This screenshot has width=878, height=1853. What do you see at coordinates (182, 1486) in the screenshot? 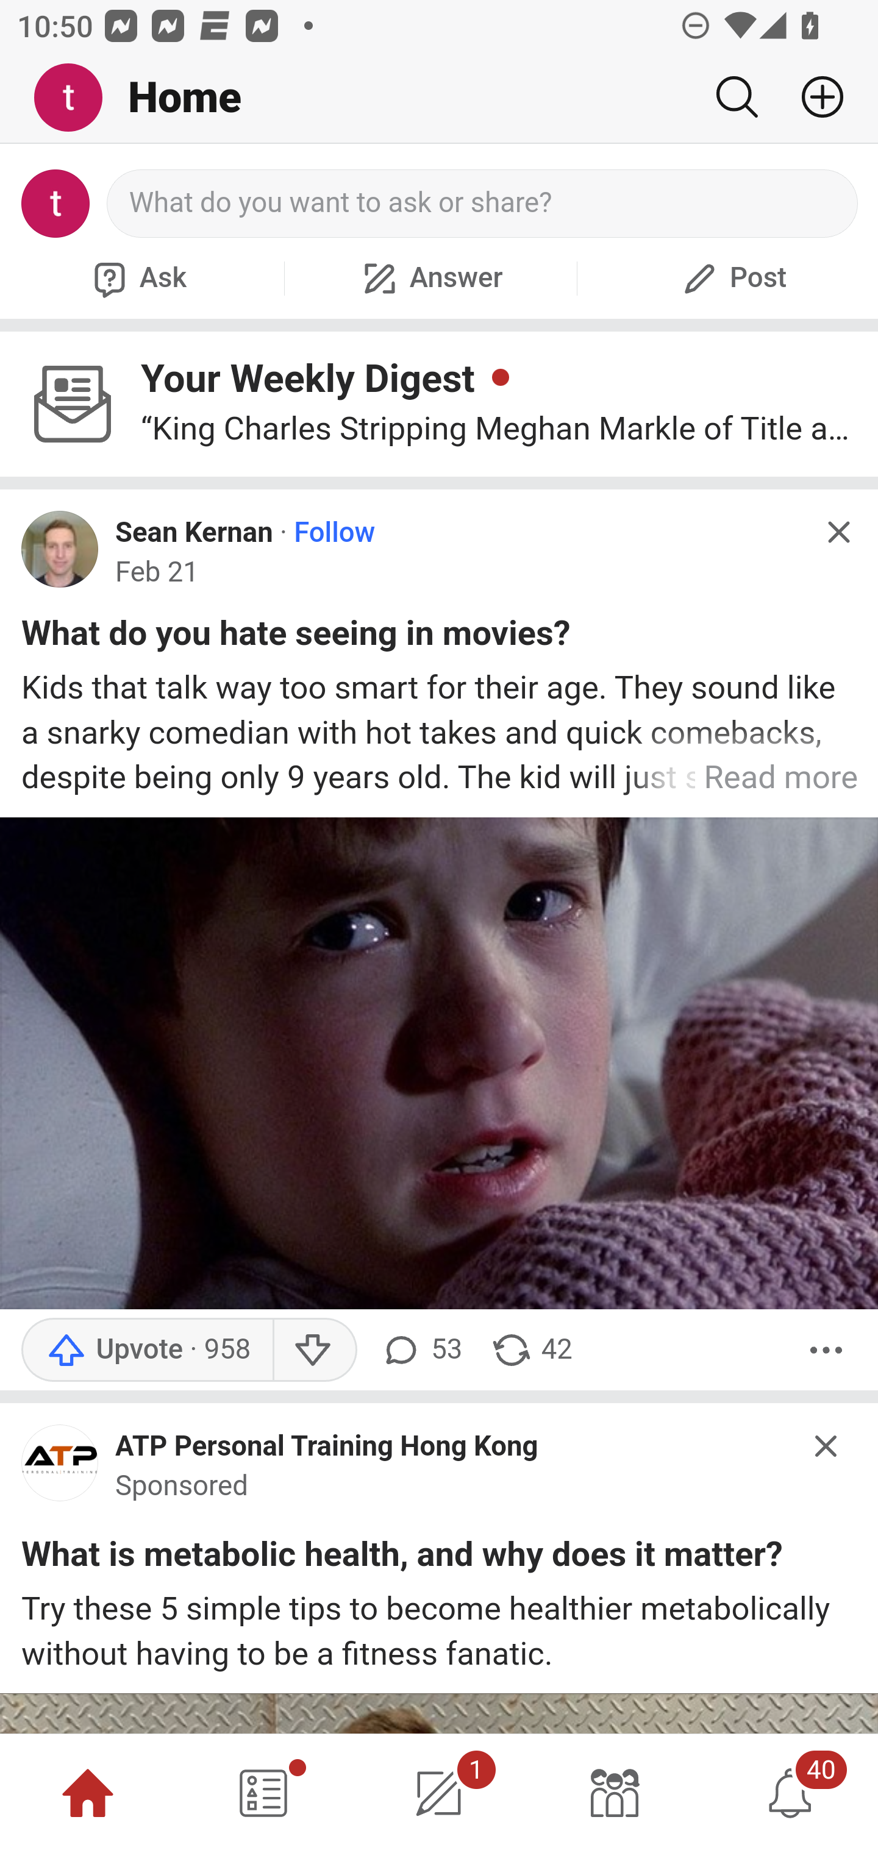
I see `Sponsored` at bounding box center [182, 1486].